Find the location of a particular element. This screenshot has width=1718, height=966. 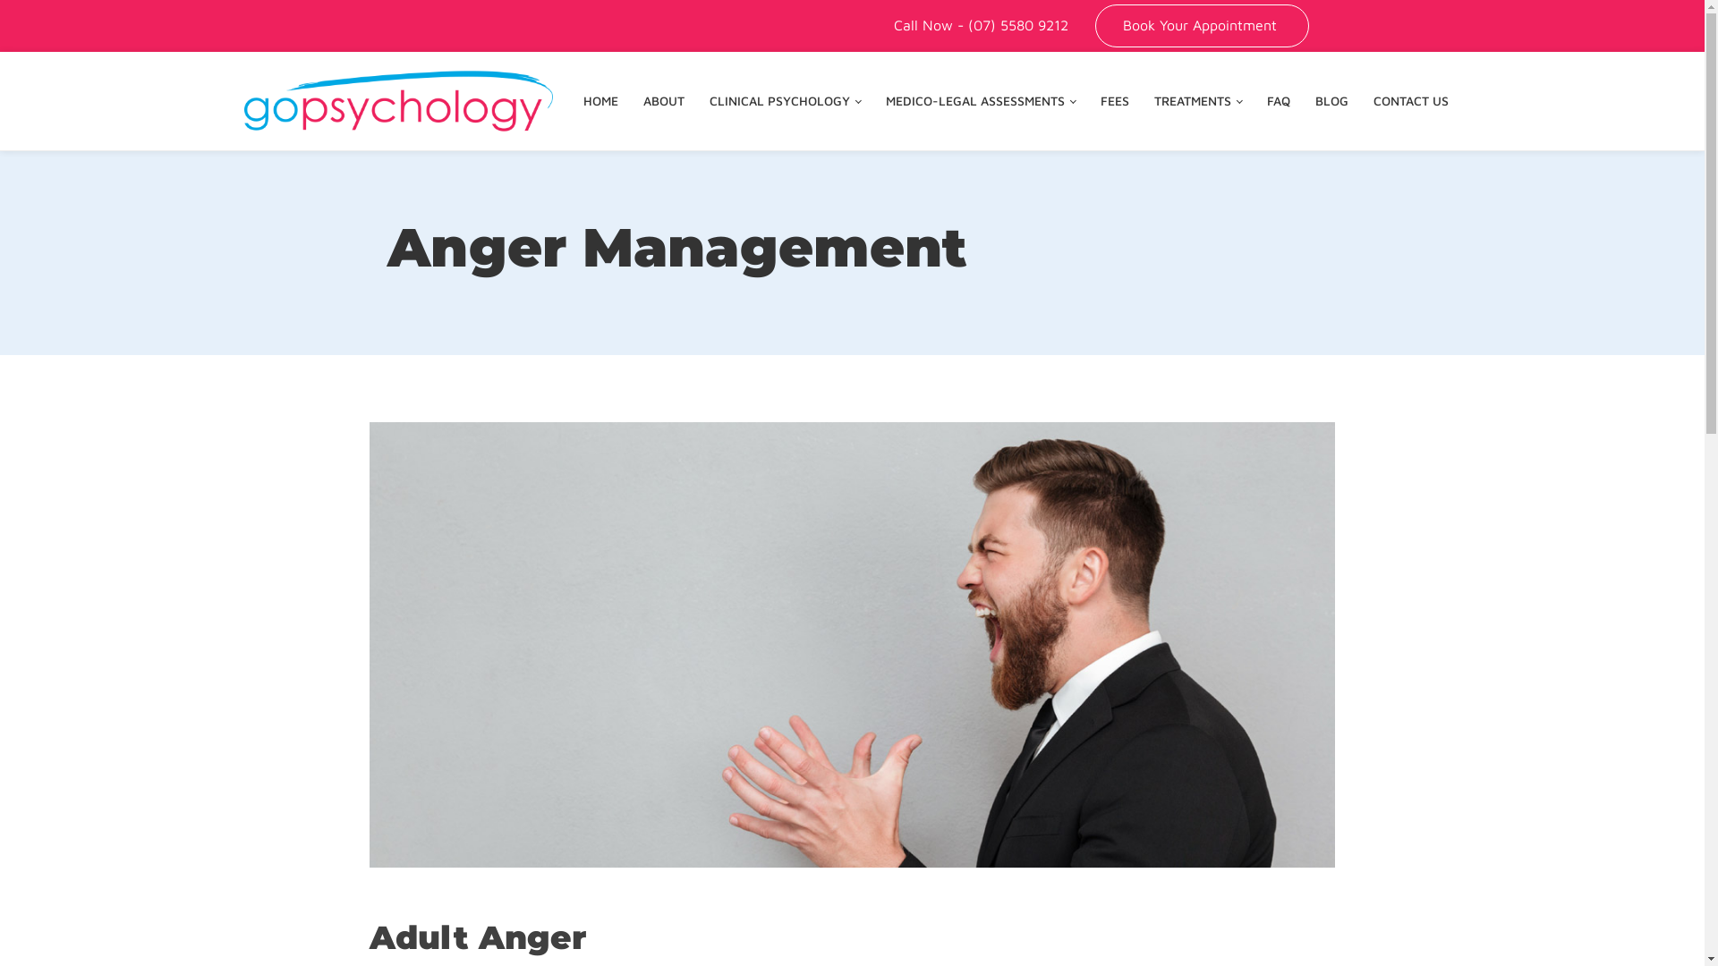

FEES is located at coordinates (1115, 101).